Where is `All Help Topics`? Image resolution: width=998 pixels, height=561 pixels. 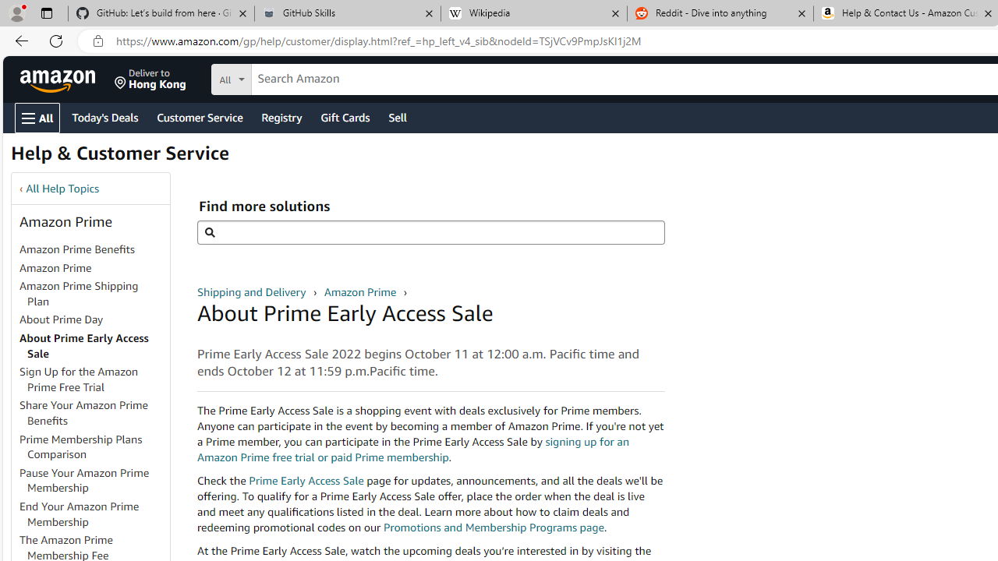
All Help Topics is located at coordinates (62, 189).